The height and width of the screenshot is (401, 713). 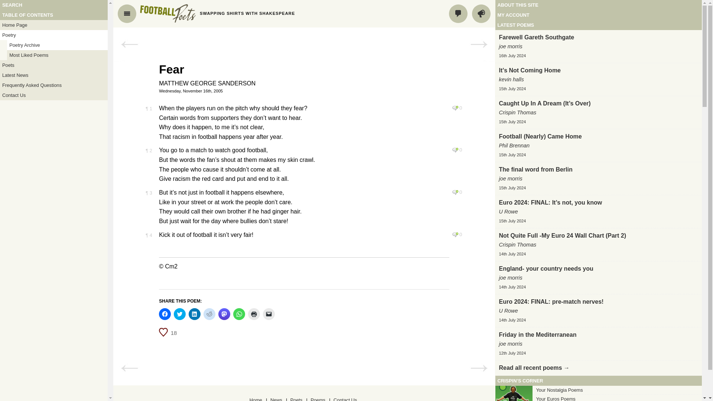 What do you see at coordinates (167, 13) in the screenshot?
I see `Home` at bounding box center [167, 13].